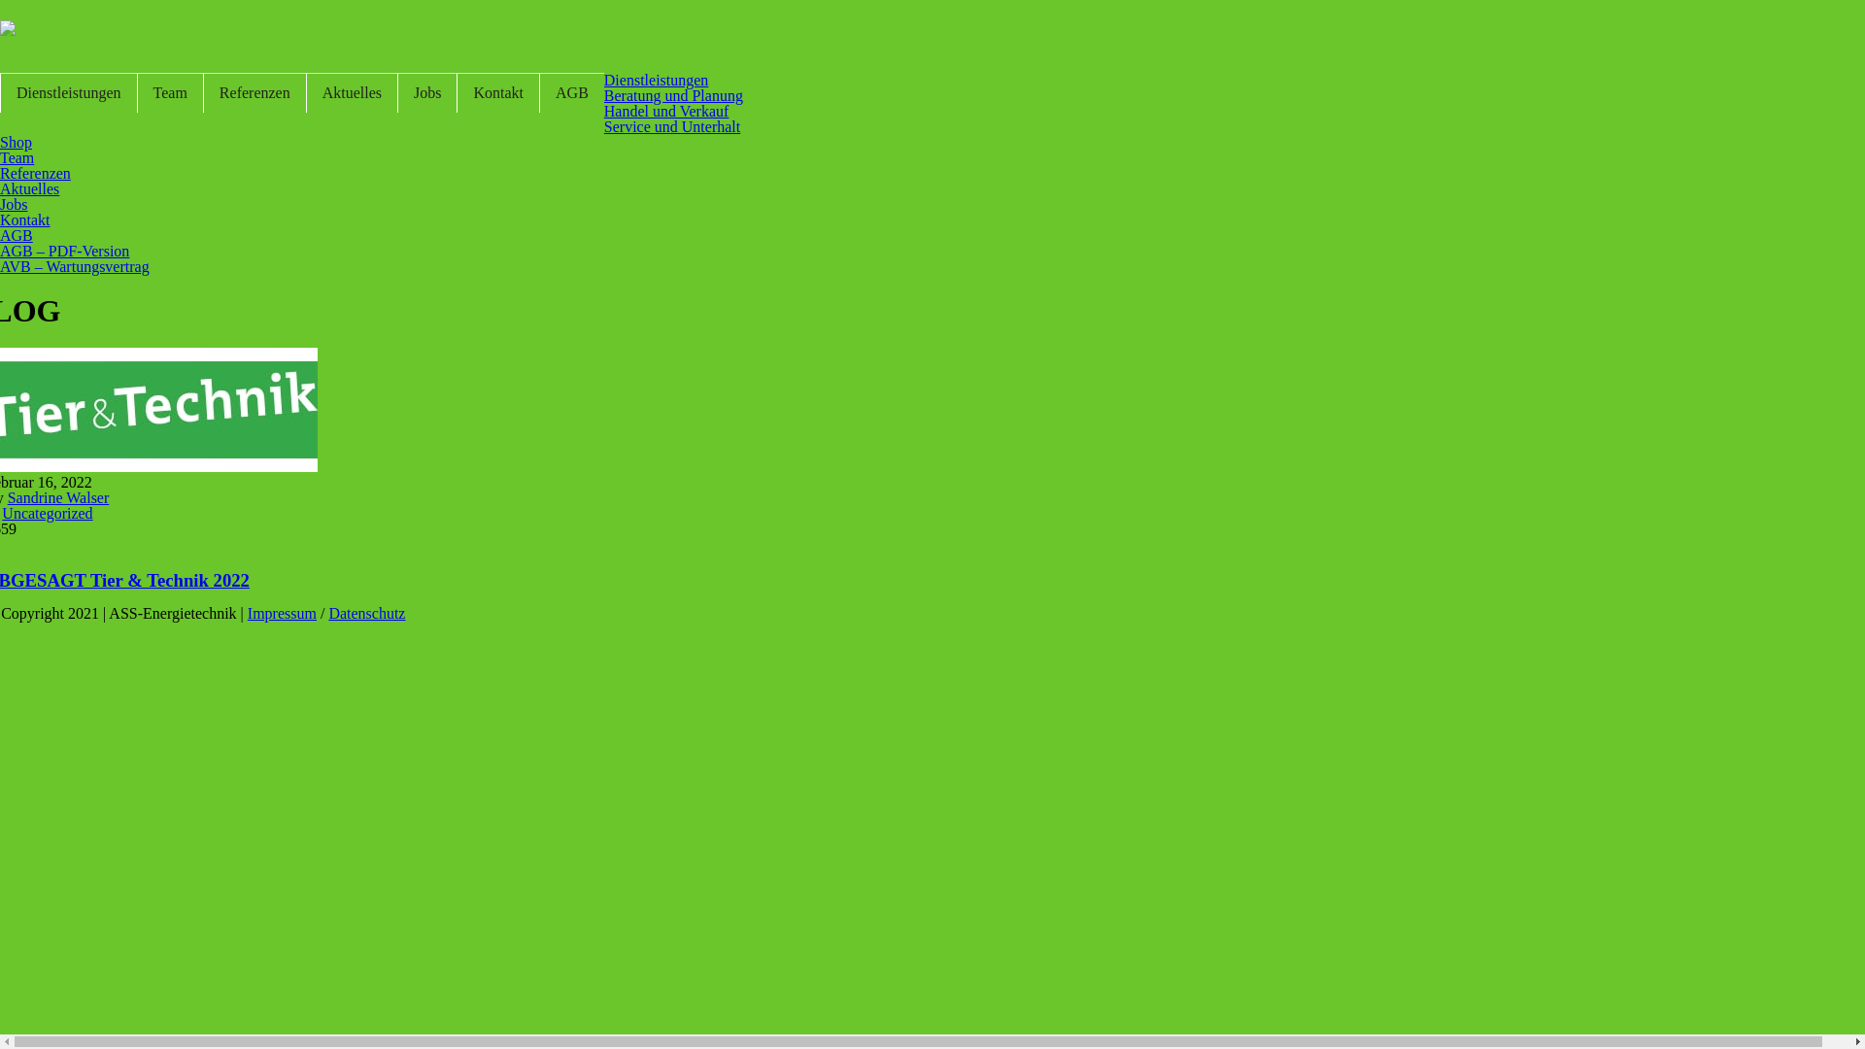  Describe the element at coordinates (666, 111) in the screenshot. I see `Handel und Verkauf` at that location.